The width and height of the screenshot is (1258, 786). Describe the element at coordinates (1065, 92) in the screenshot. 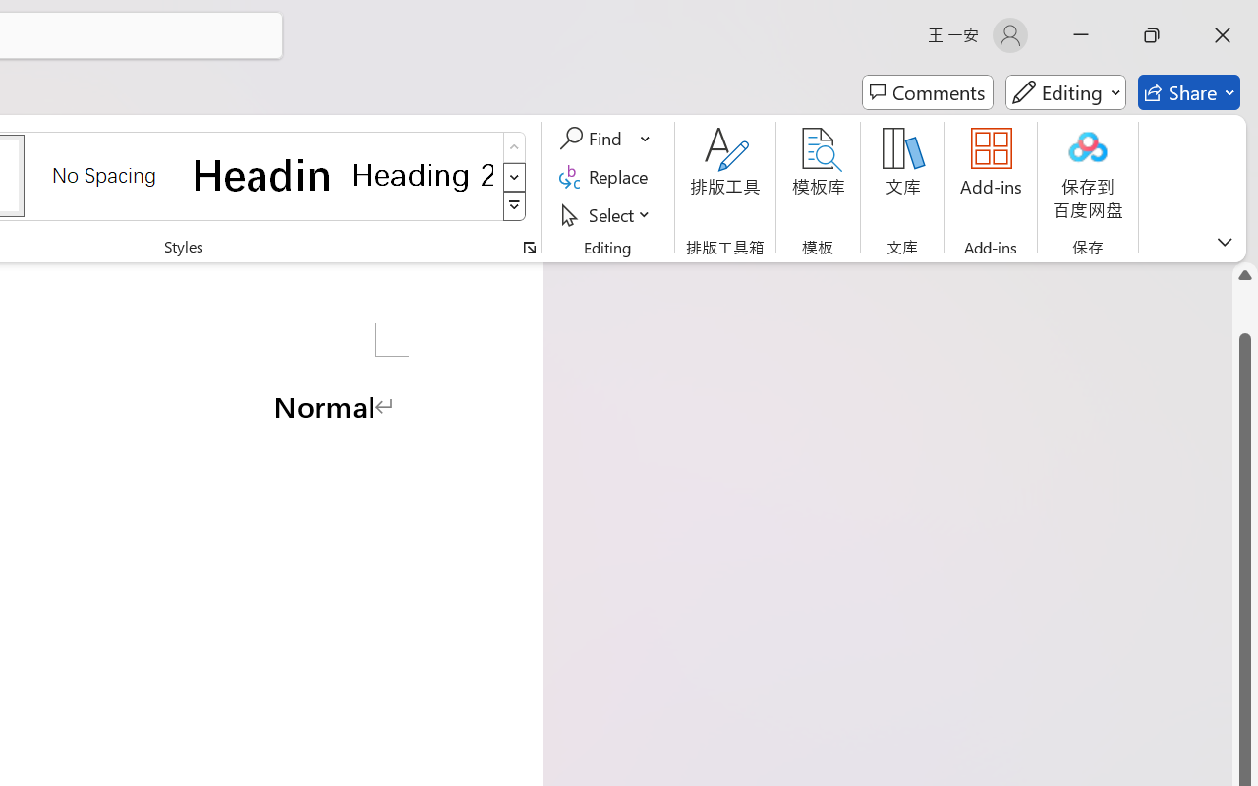

I see `Mode` at that location.